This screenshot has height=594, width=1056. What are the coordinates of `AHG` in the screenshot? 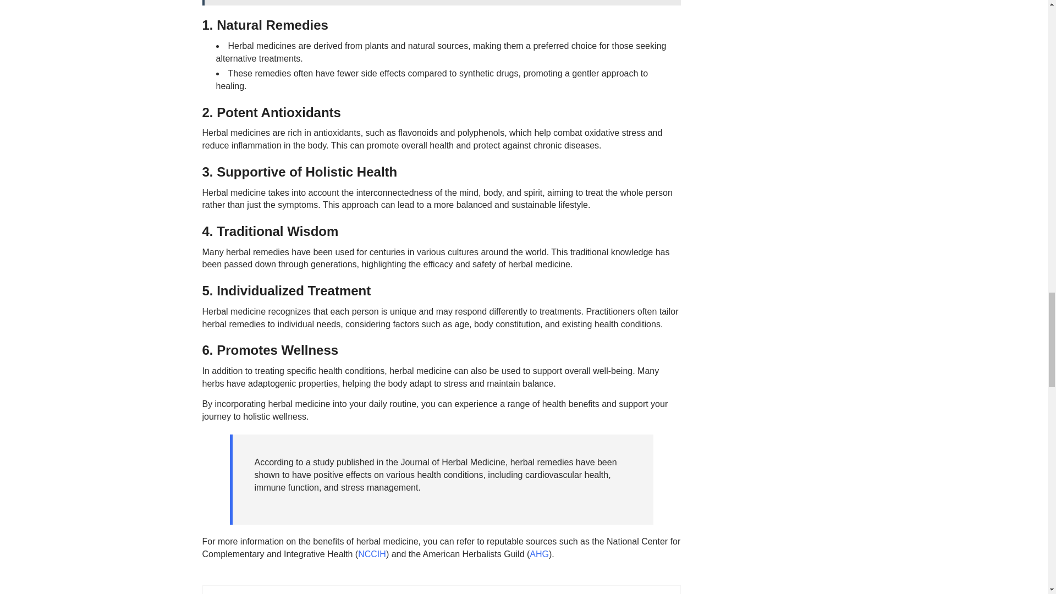 It's located at (539, 554).